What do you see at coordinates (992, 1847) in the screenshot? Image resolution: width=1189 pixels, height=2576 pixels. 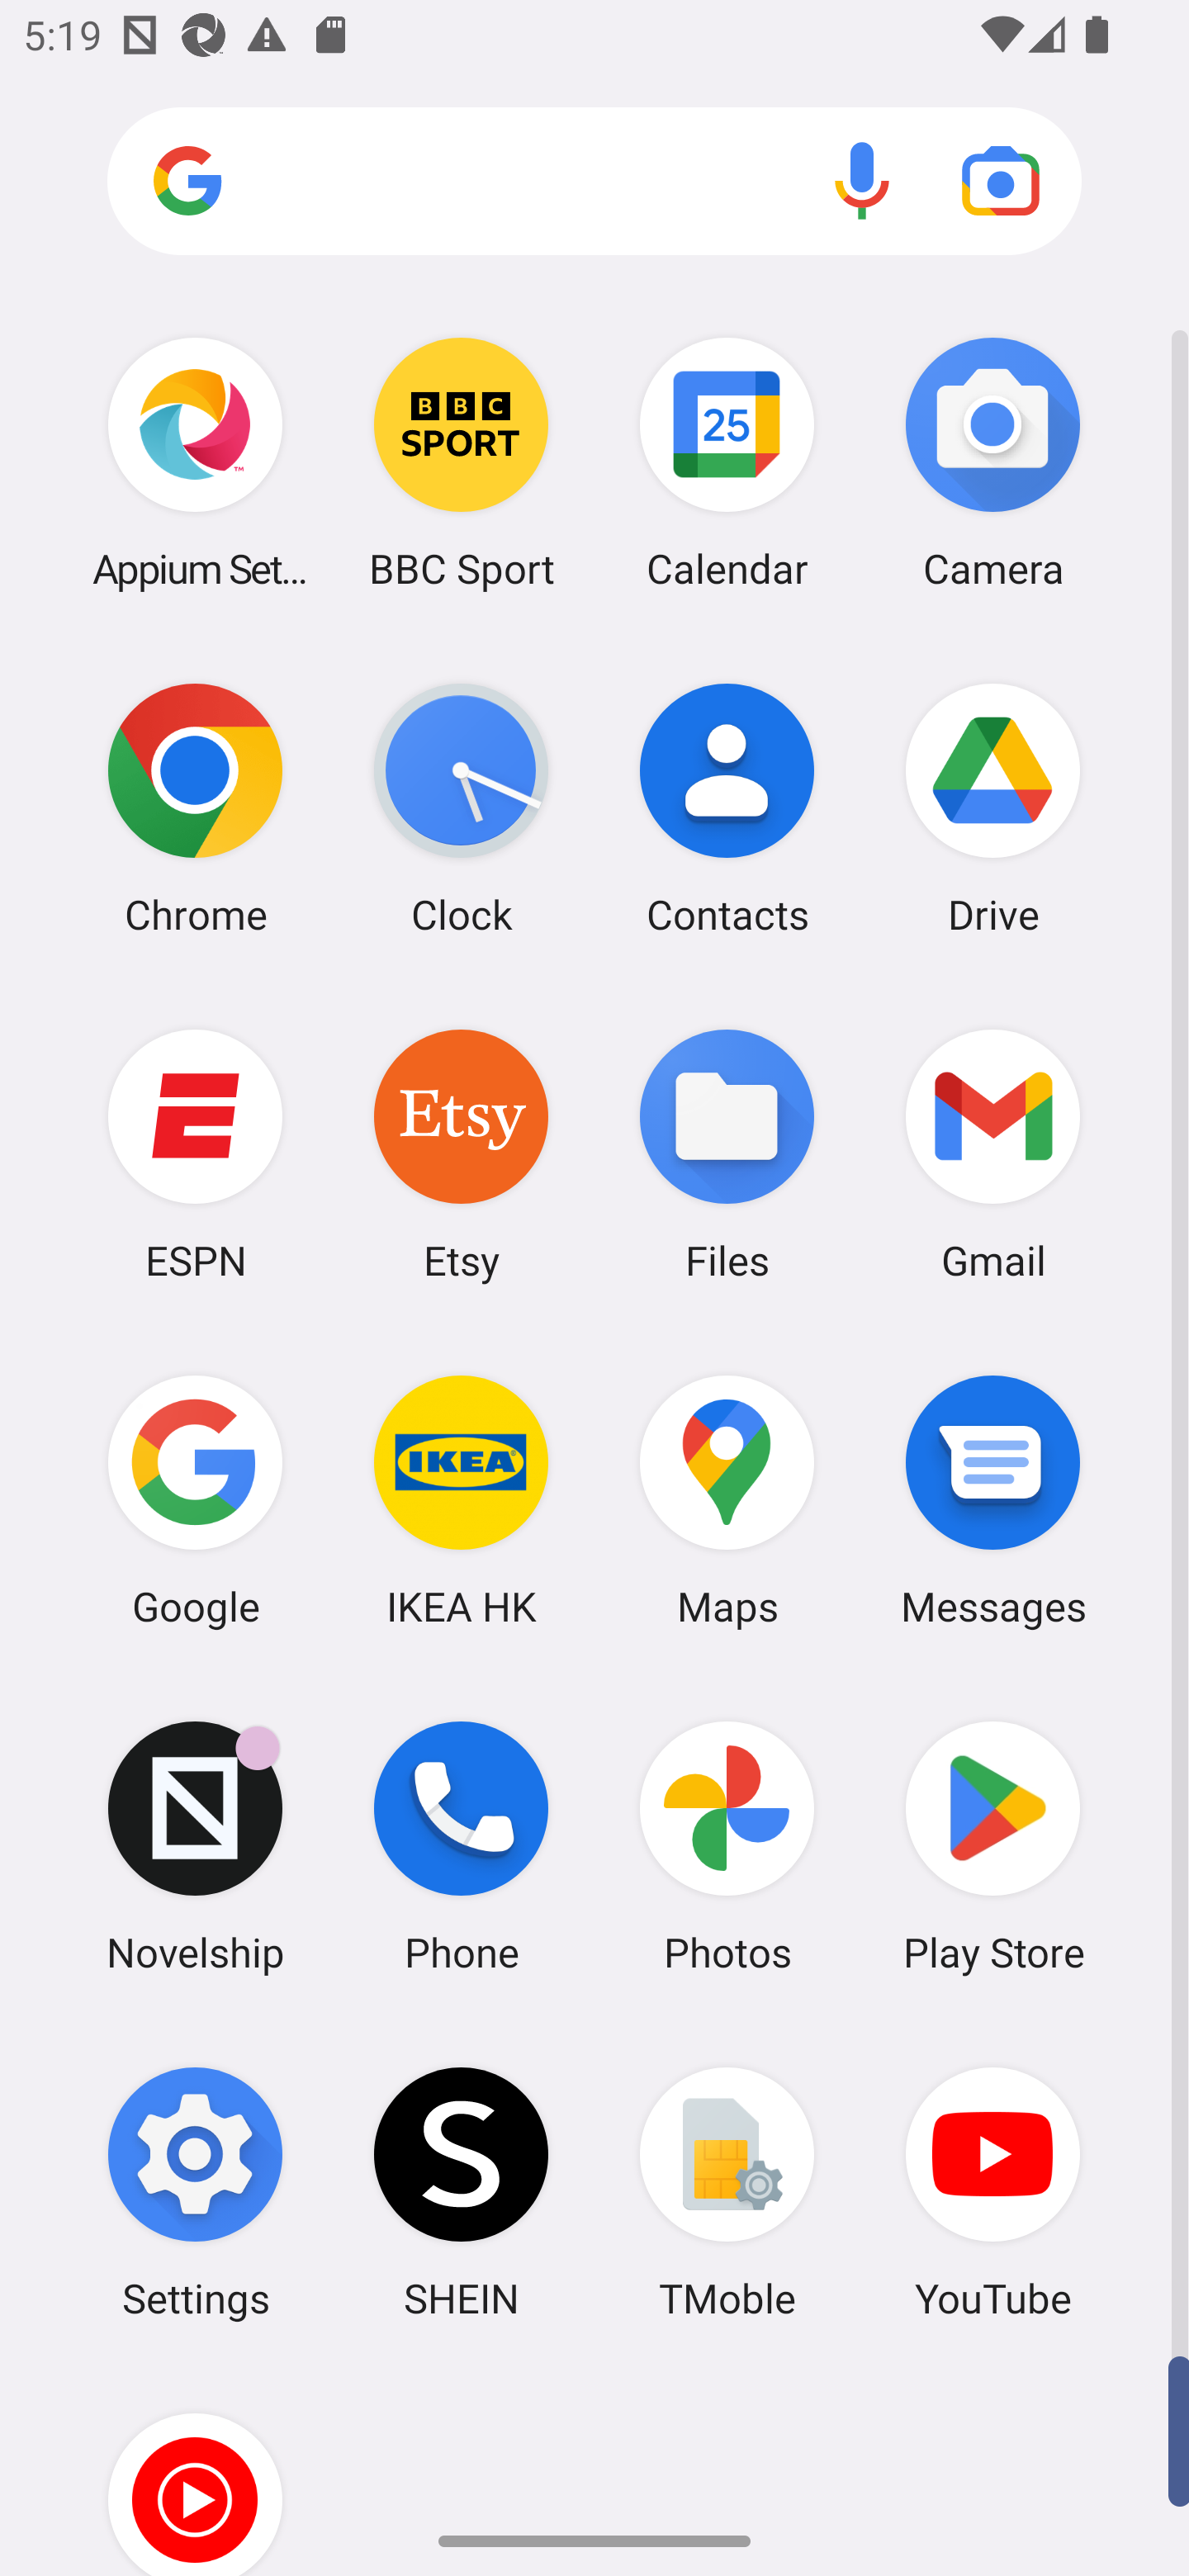 I see `Play Store` at bounding box center [992, 1847].